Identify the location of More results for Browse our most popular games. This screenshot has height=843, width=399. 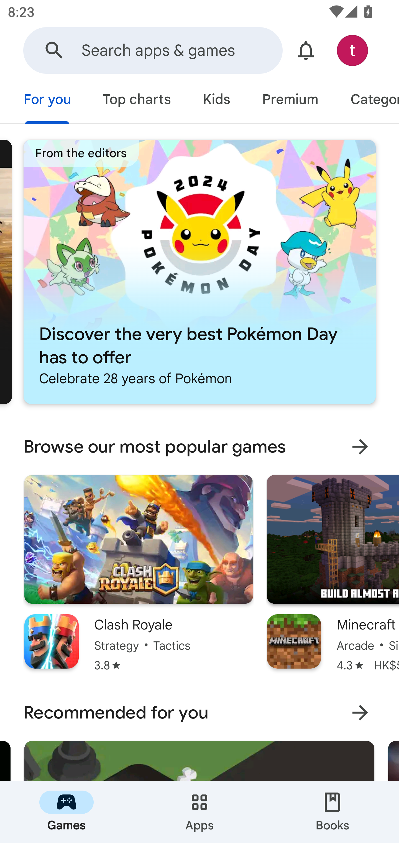
(360, 447).